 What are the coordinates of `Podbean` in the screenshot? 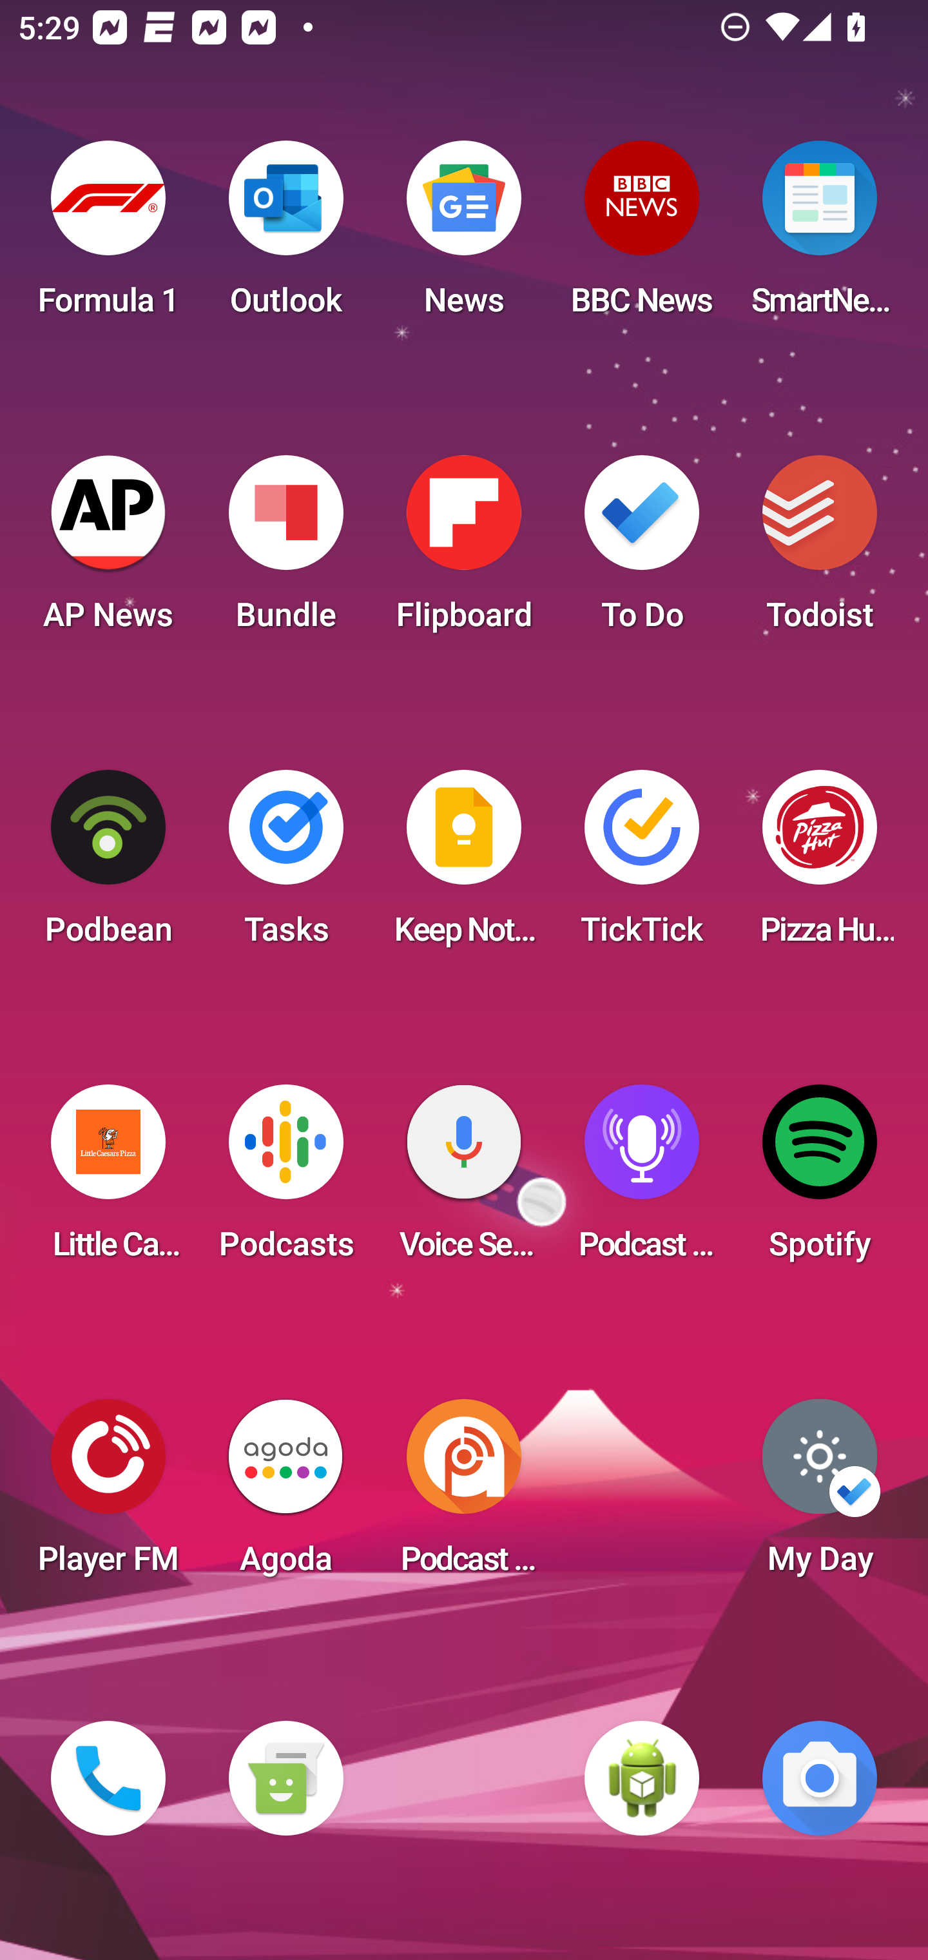 It's located at (108, 865).